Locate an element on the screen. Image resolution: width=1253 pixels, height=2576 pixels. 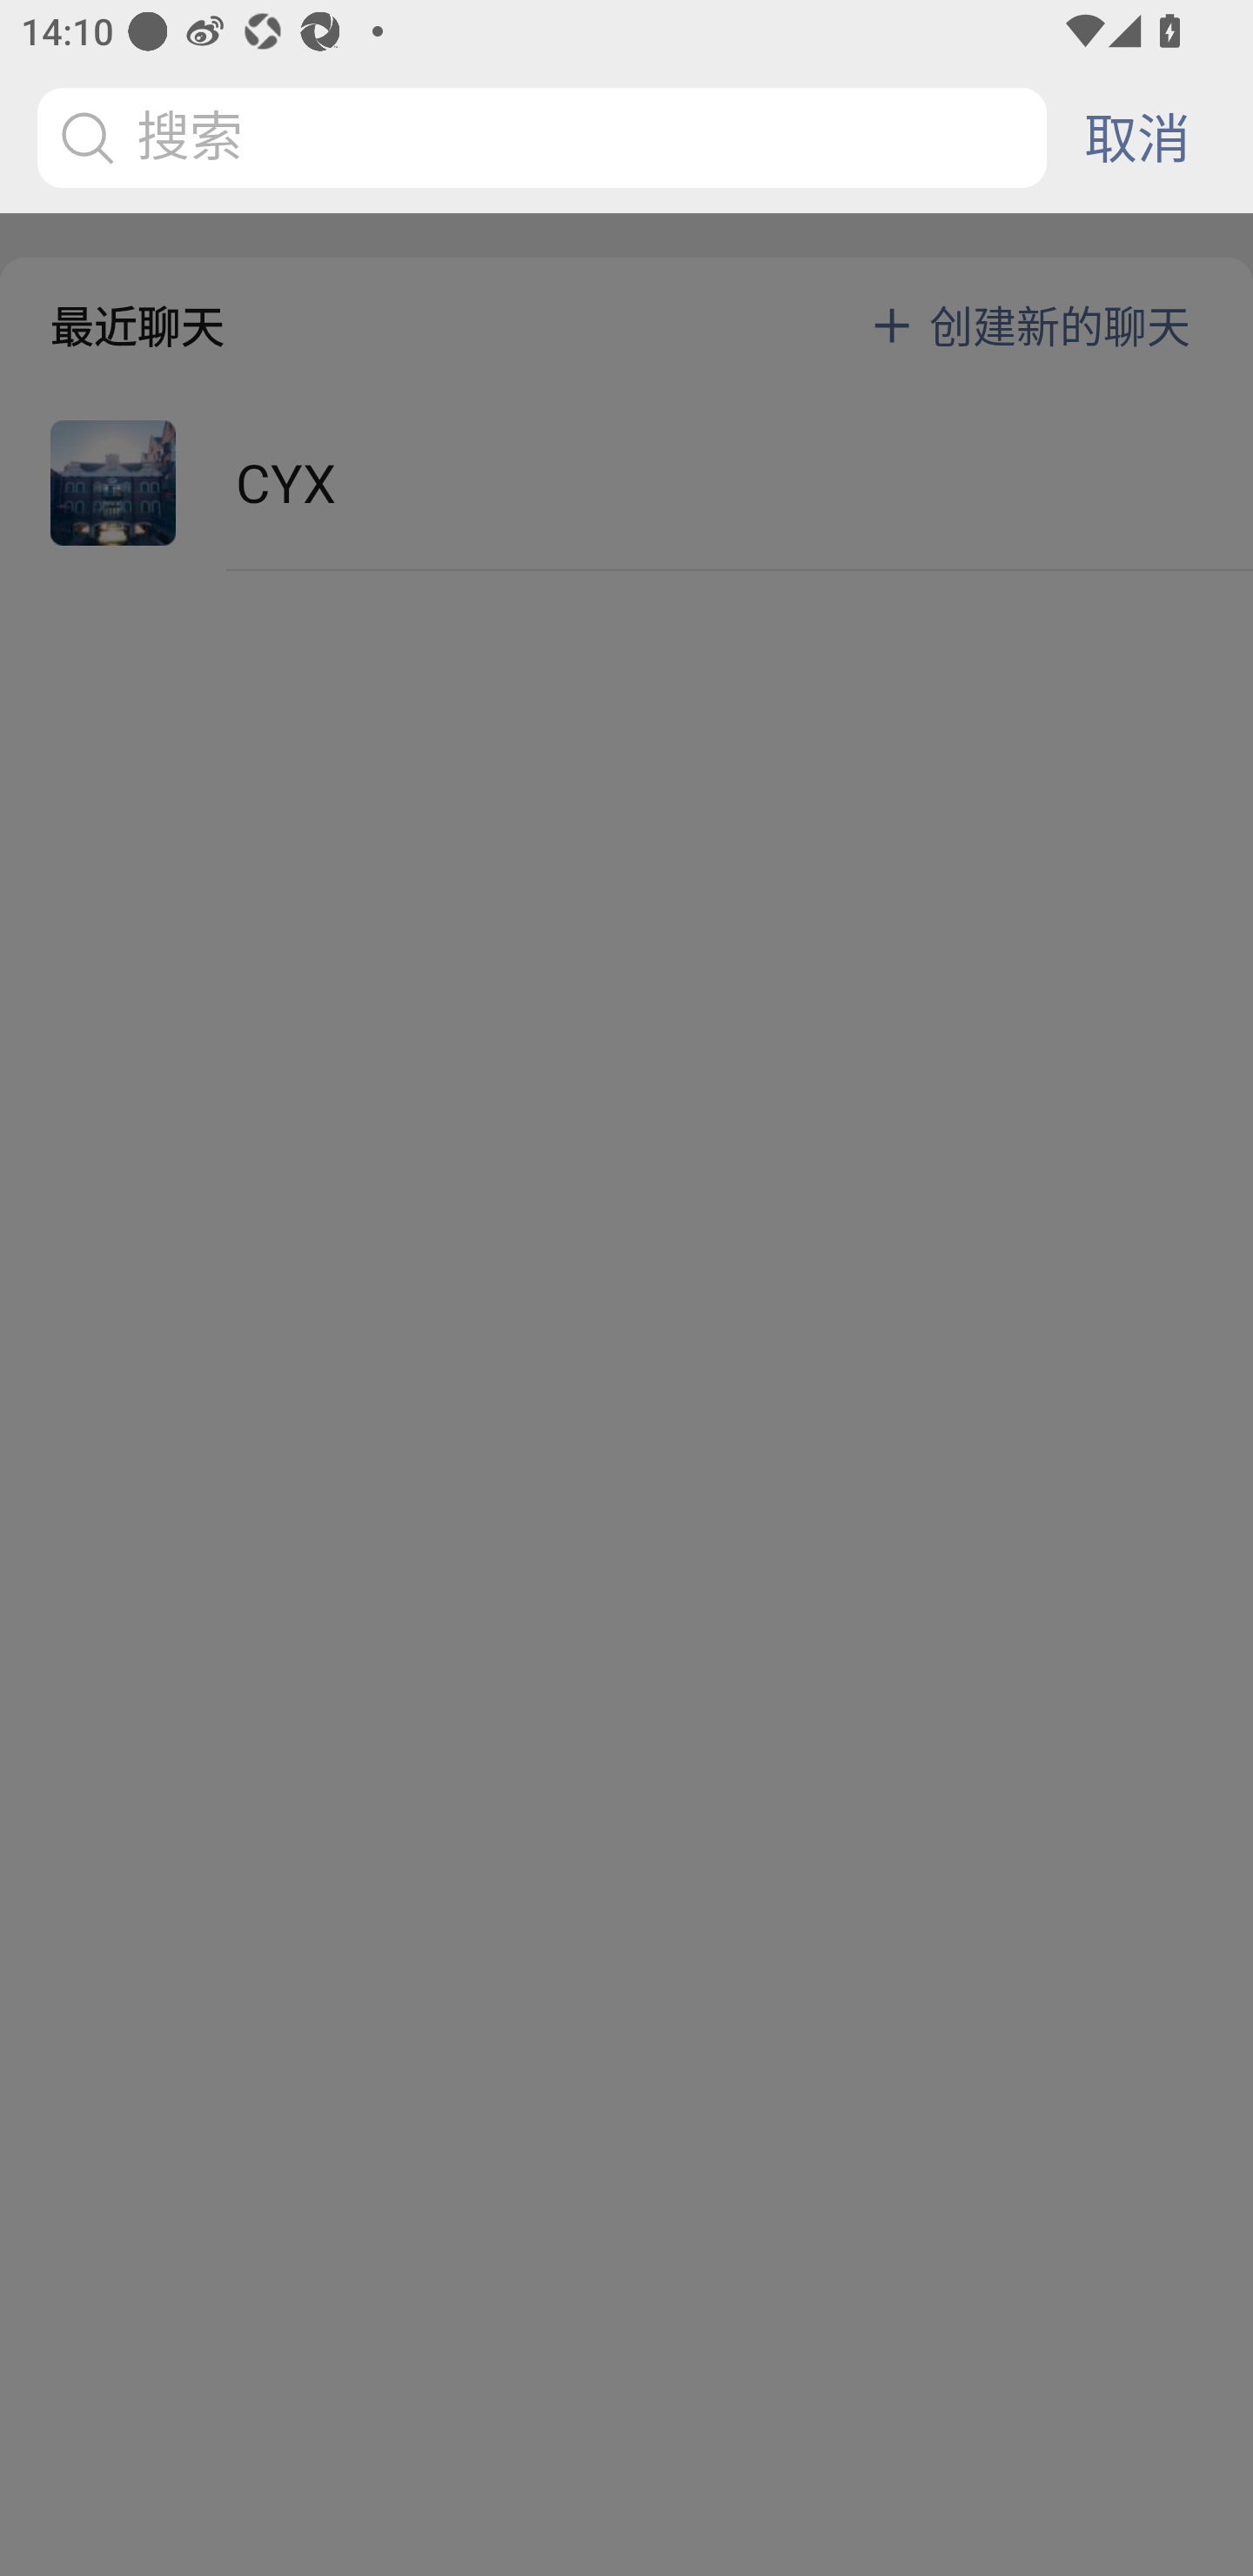
取消 is located at coordinates (1136, 138).